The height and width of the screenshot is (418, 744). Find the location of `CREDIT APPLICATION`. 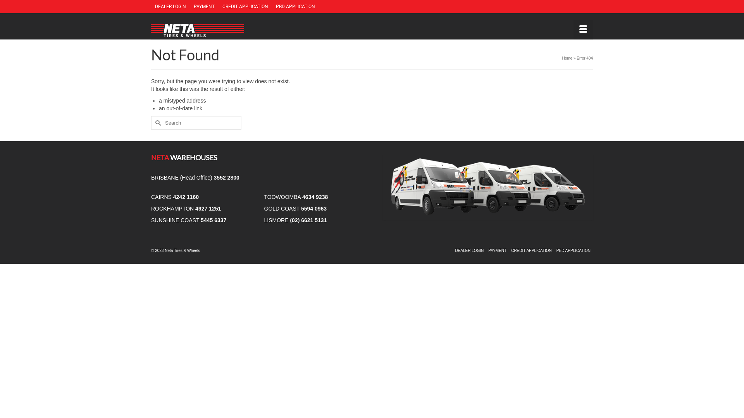

CREDIT APPLICATION is located at coordinates (245, 7).